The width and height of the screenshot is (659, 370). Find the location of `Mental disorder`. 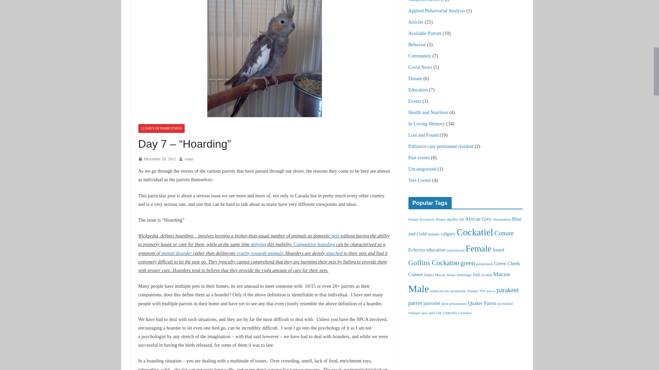

Mental disorder is located at coordinates (176, 254).